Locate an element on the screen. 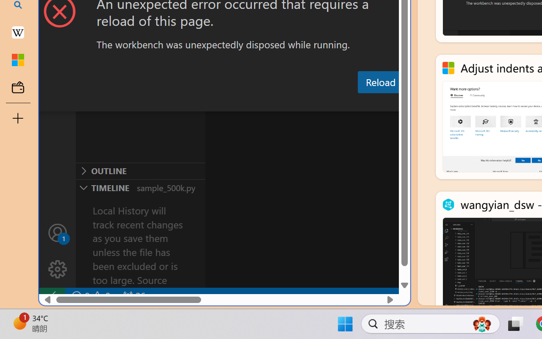 The image size is (542, 339). Manage is located at coordinates (58, 251).